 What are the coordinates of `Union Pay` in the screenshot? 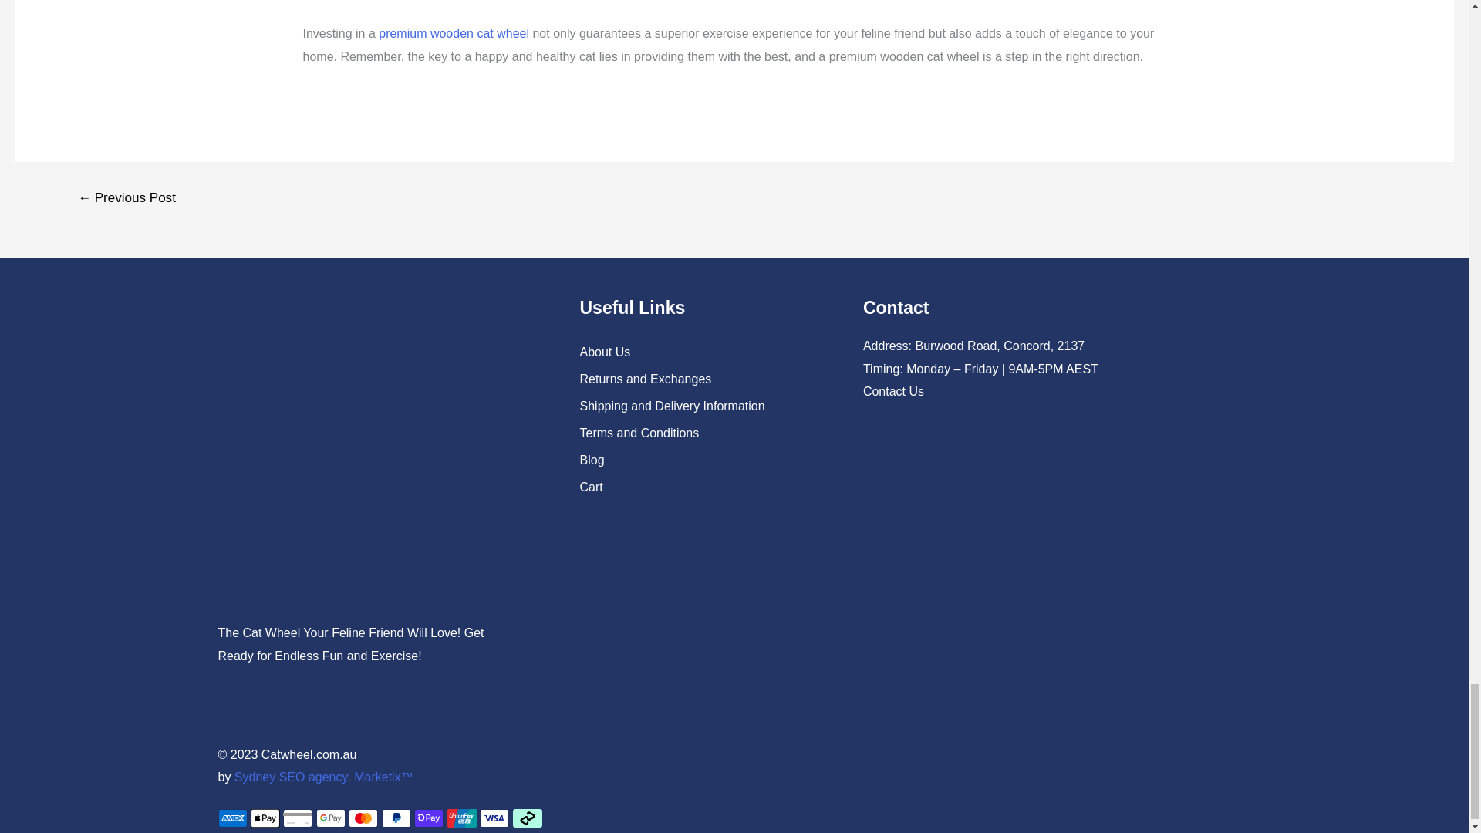 It's located at (461, 818).